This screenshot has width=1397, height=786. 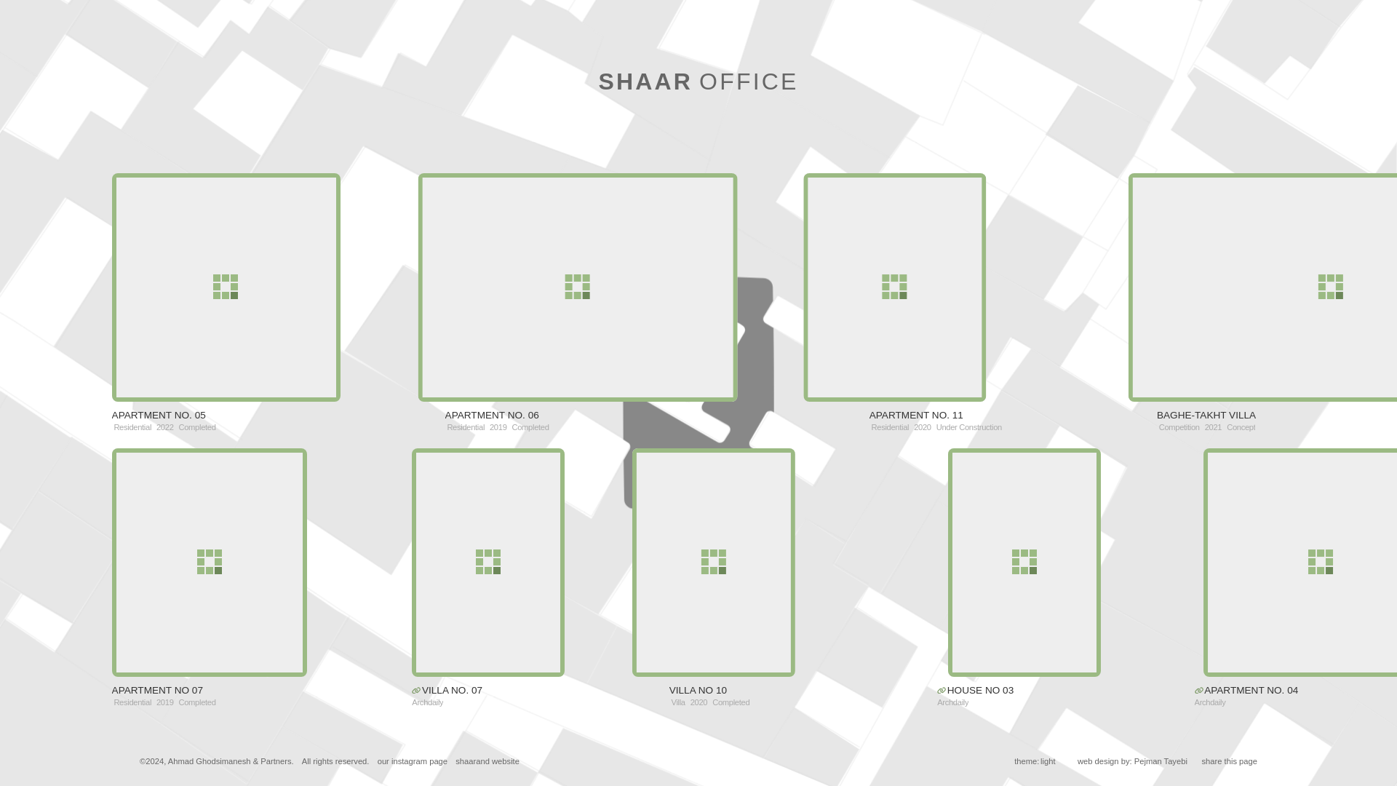 What do you see at coordinates (605, 287) in the screenshot?
I see `web design and development by: Pejman Tayebi` at bounding box center [605, 287].